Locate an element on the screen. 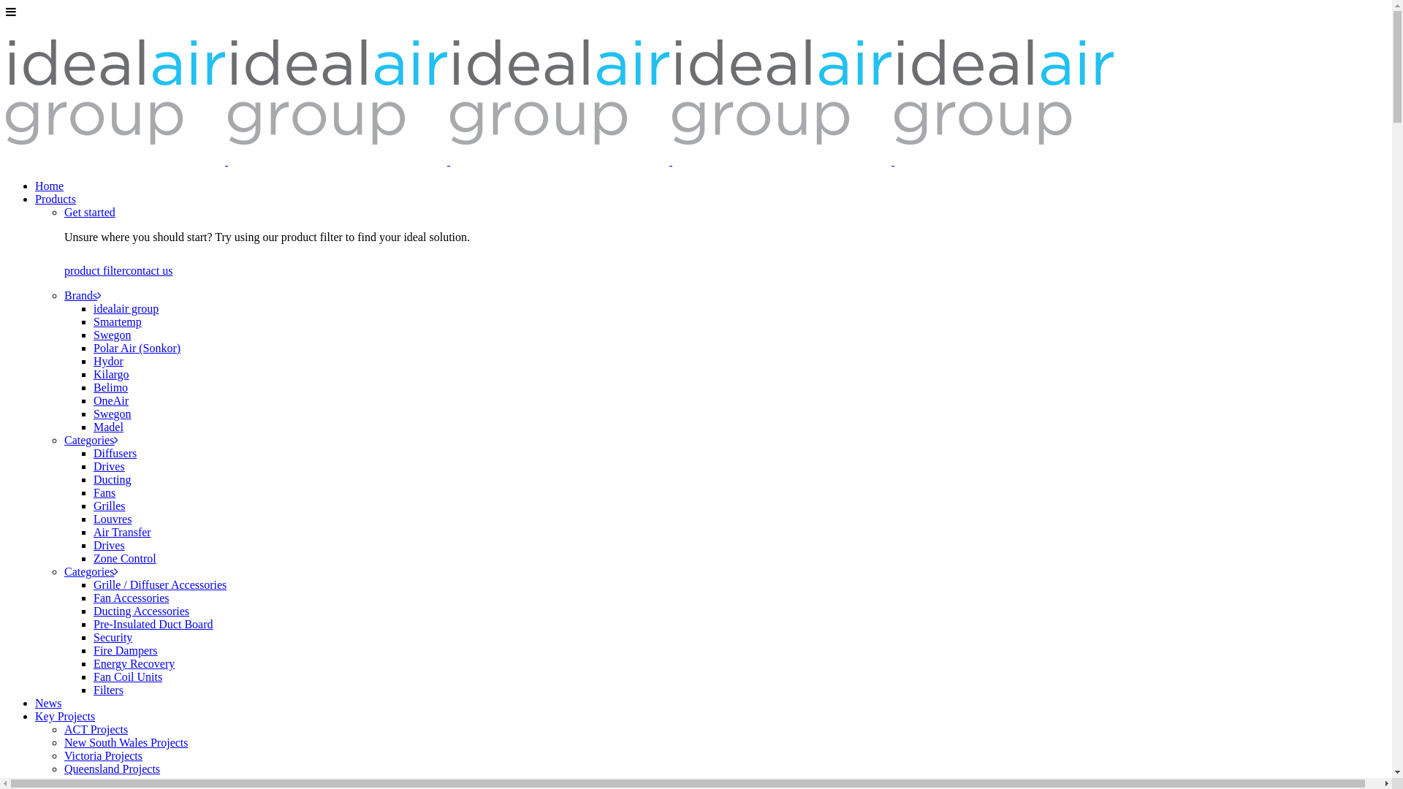 This screenshot has height=789, width=1403. Kilargo is located at coordinates (111, 374).